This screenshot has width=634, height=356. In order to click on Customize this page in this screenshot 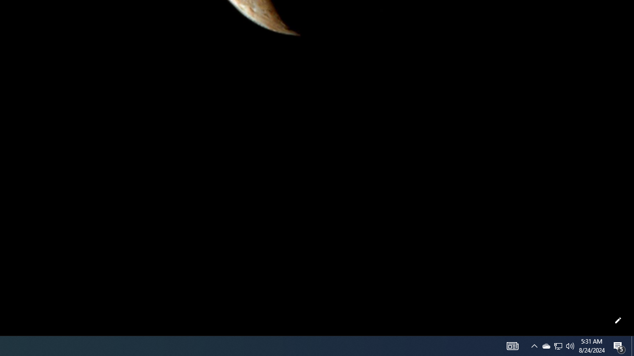, I will do `click(618, 320)`.